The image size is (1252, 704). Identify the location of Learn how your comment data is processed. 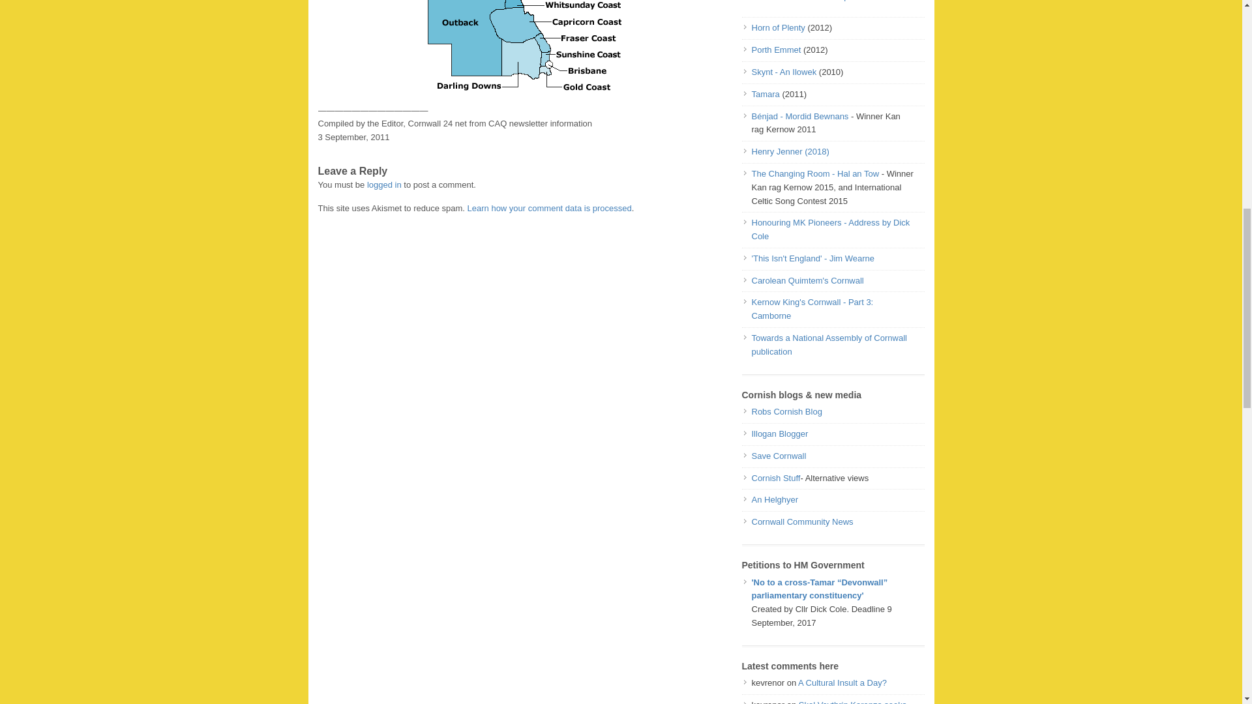
(549, 209).